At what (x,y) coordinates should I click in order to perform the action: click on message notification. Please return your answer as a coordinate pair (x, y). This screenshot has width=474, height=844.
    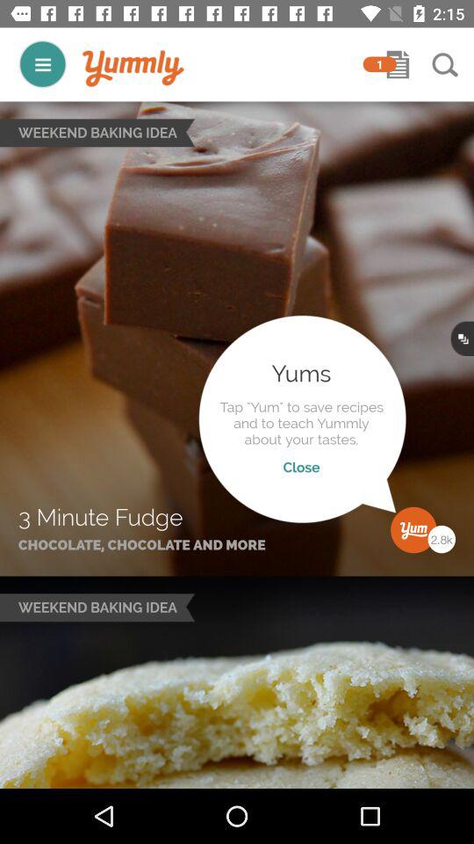
    Looking at the image, I should click on (398, 64).